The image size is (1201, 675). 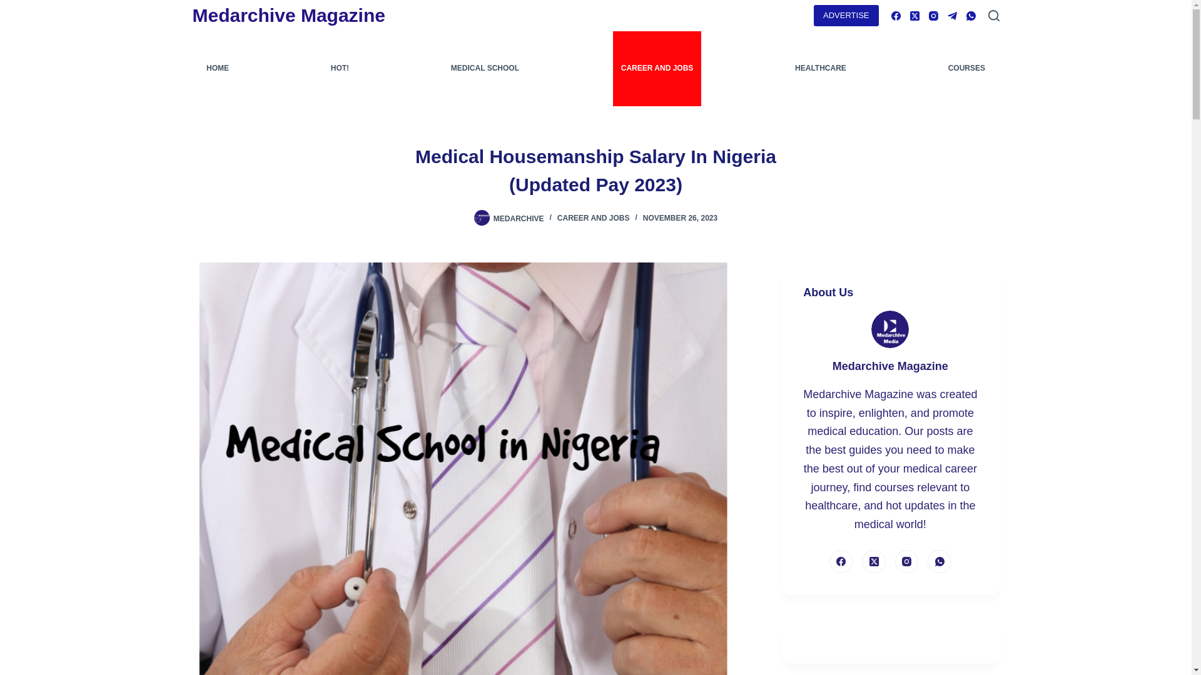 What do you see at coordinates (846, 15) in the screenshot?
I see `ADVERTISE` at bounding box center [846, 15].